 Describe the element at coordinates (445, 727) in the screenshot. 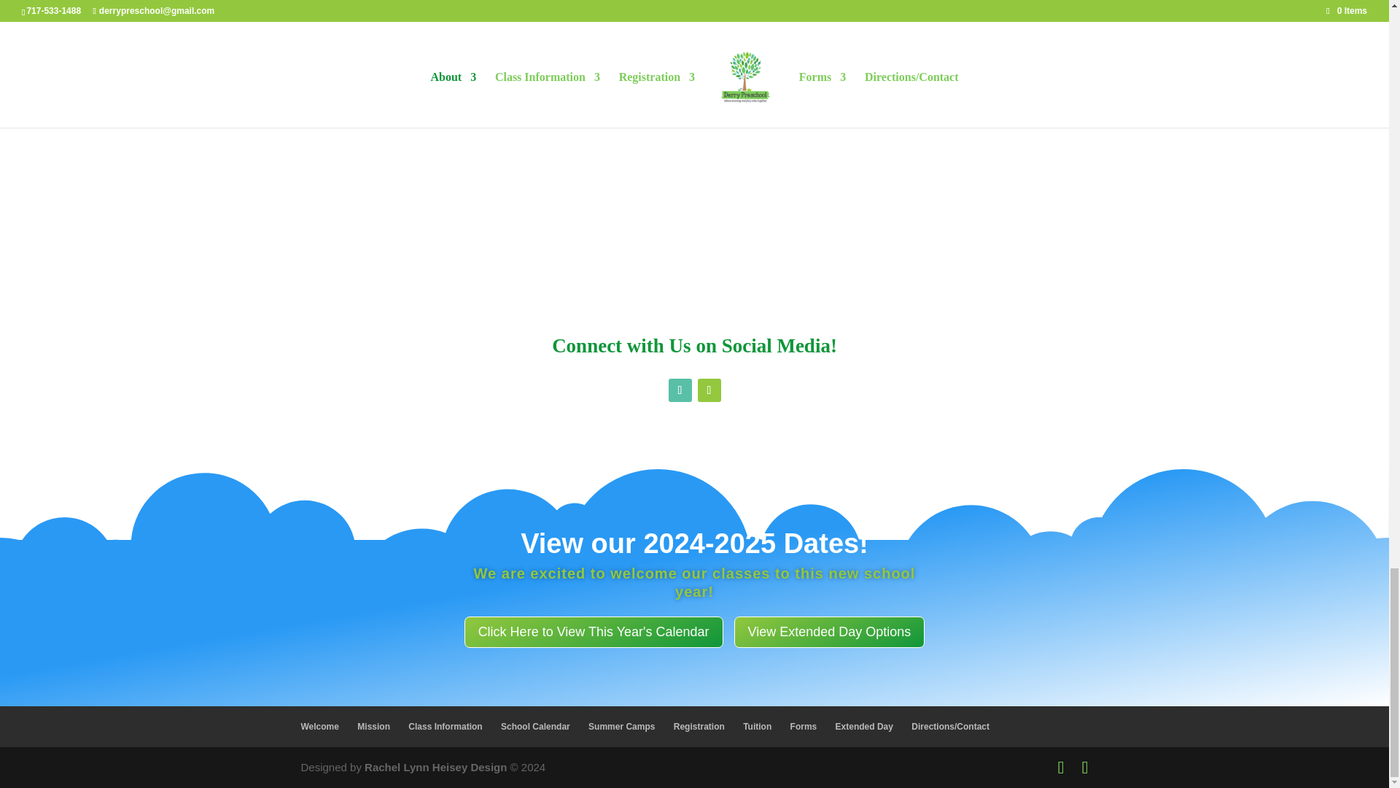

I see `Class Information` at that location.